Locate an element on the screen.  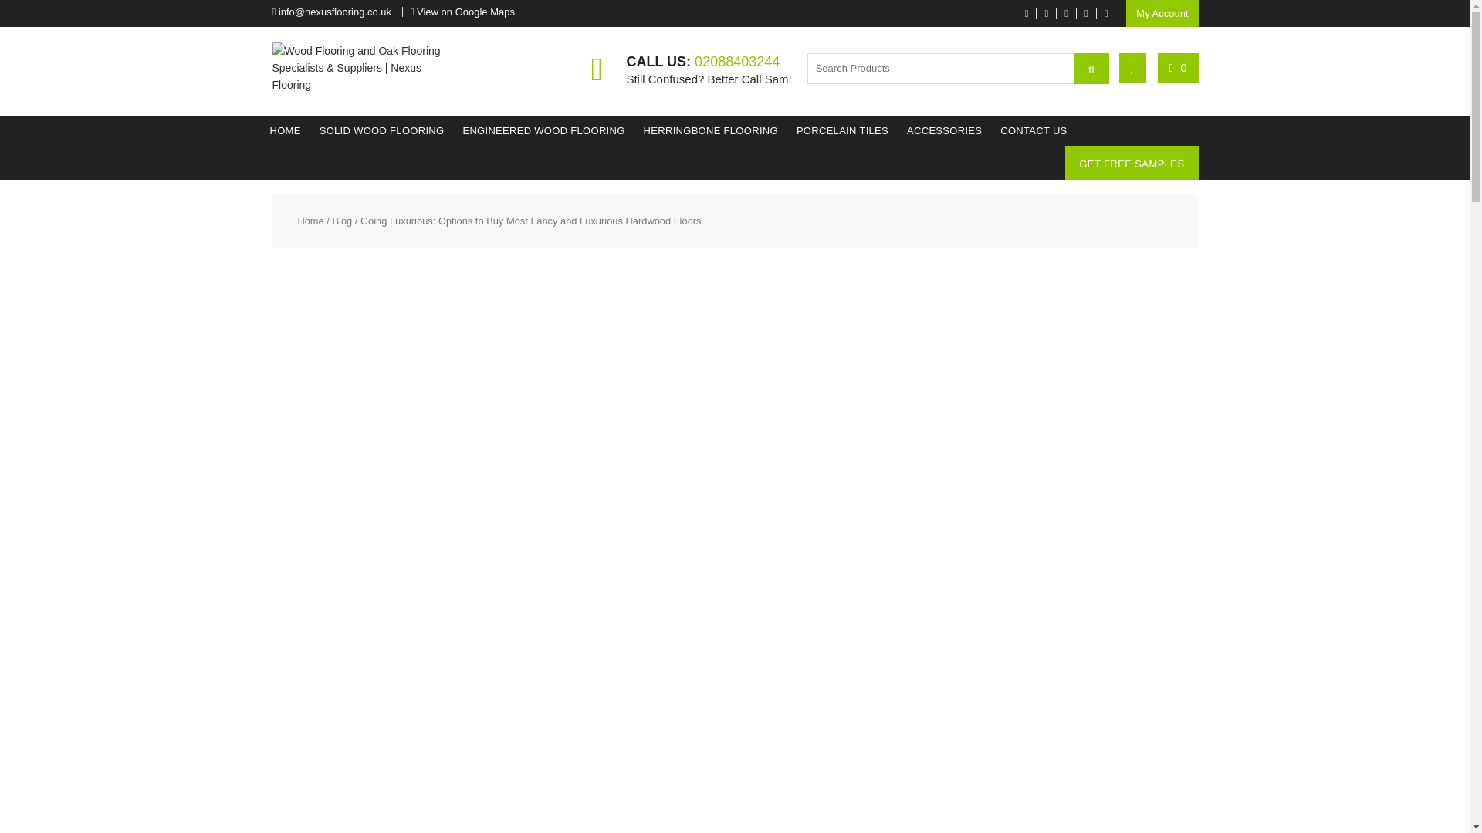
0 is located at coordinates (1178, 67).